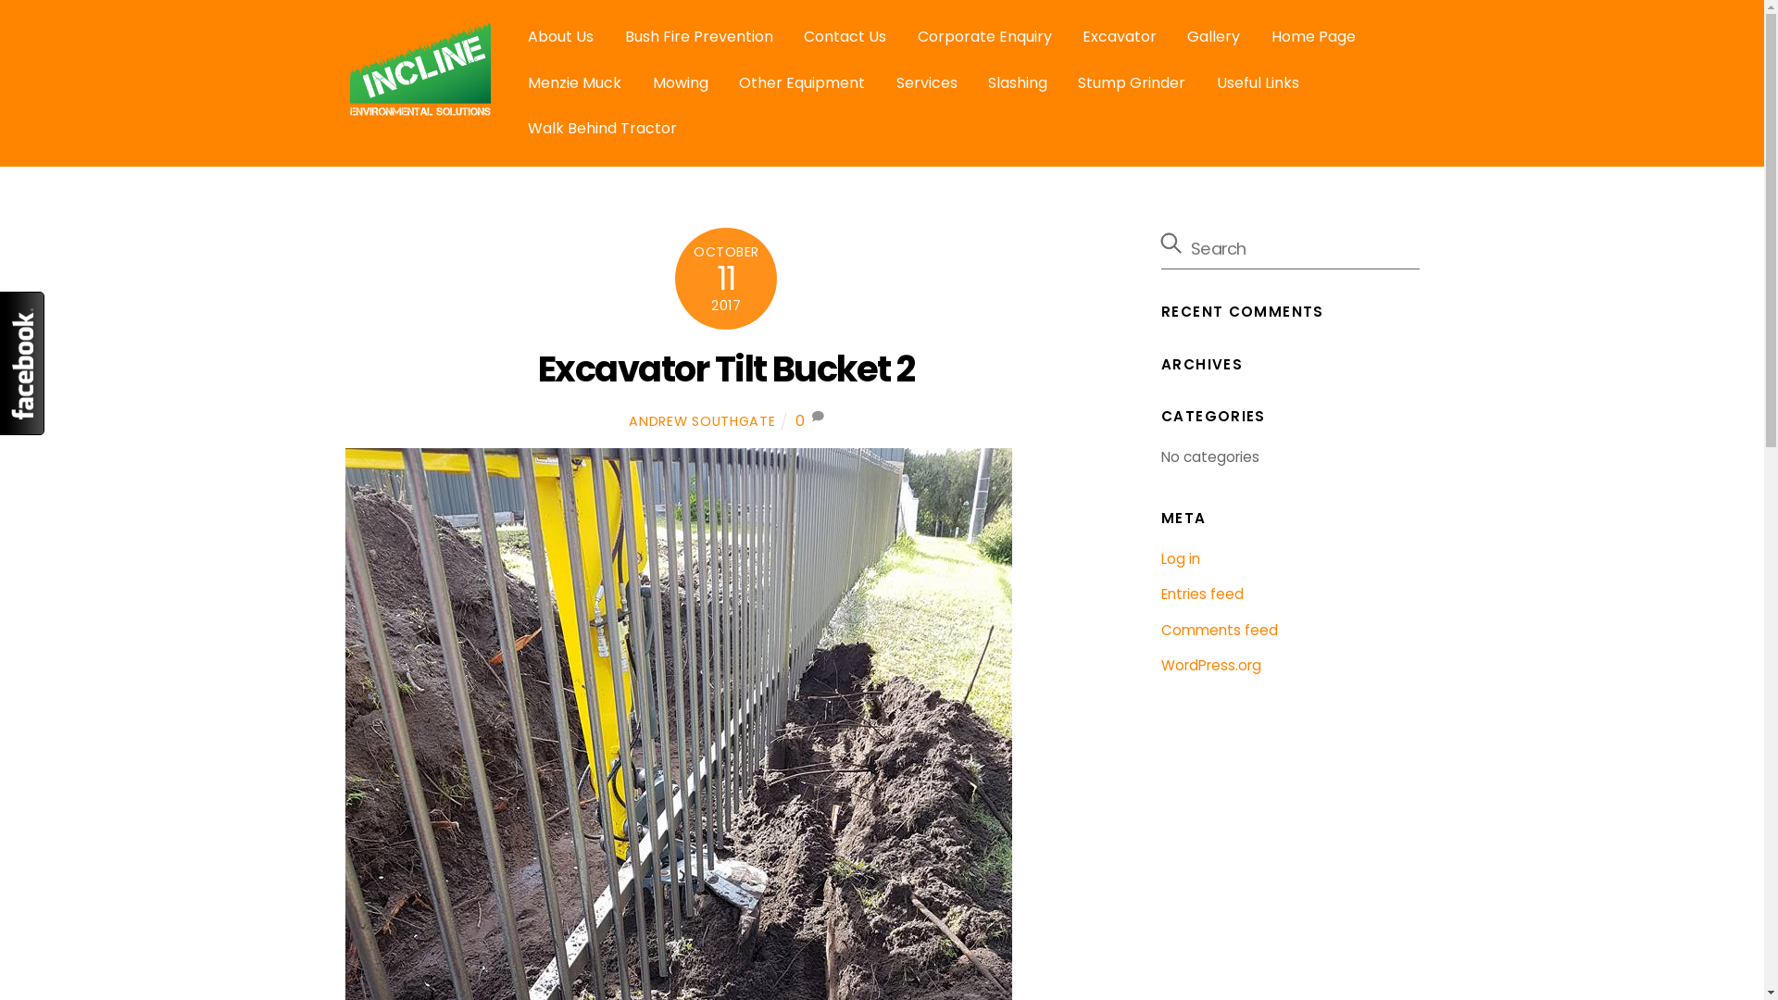 The width and height of the screenshot is (1778, 1000). What do you see at coordinates (726, 369) in the screenshot?
I see `Excavator Tilt Bucket 2` at bounding box center [726, 369].